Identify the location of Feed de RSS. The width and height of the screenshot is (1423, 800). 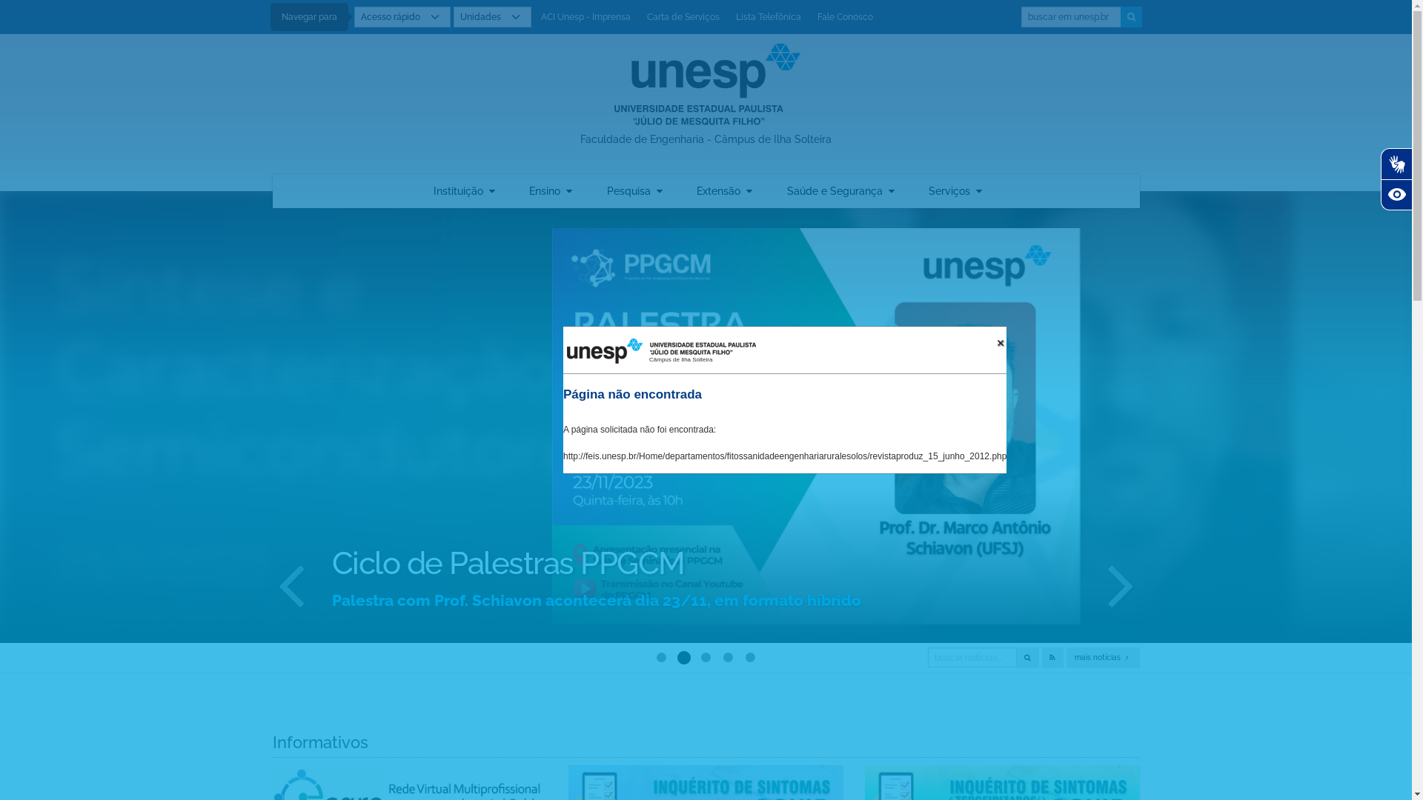
(1052, 658).